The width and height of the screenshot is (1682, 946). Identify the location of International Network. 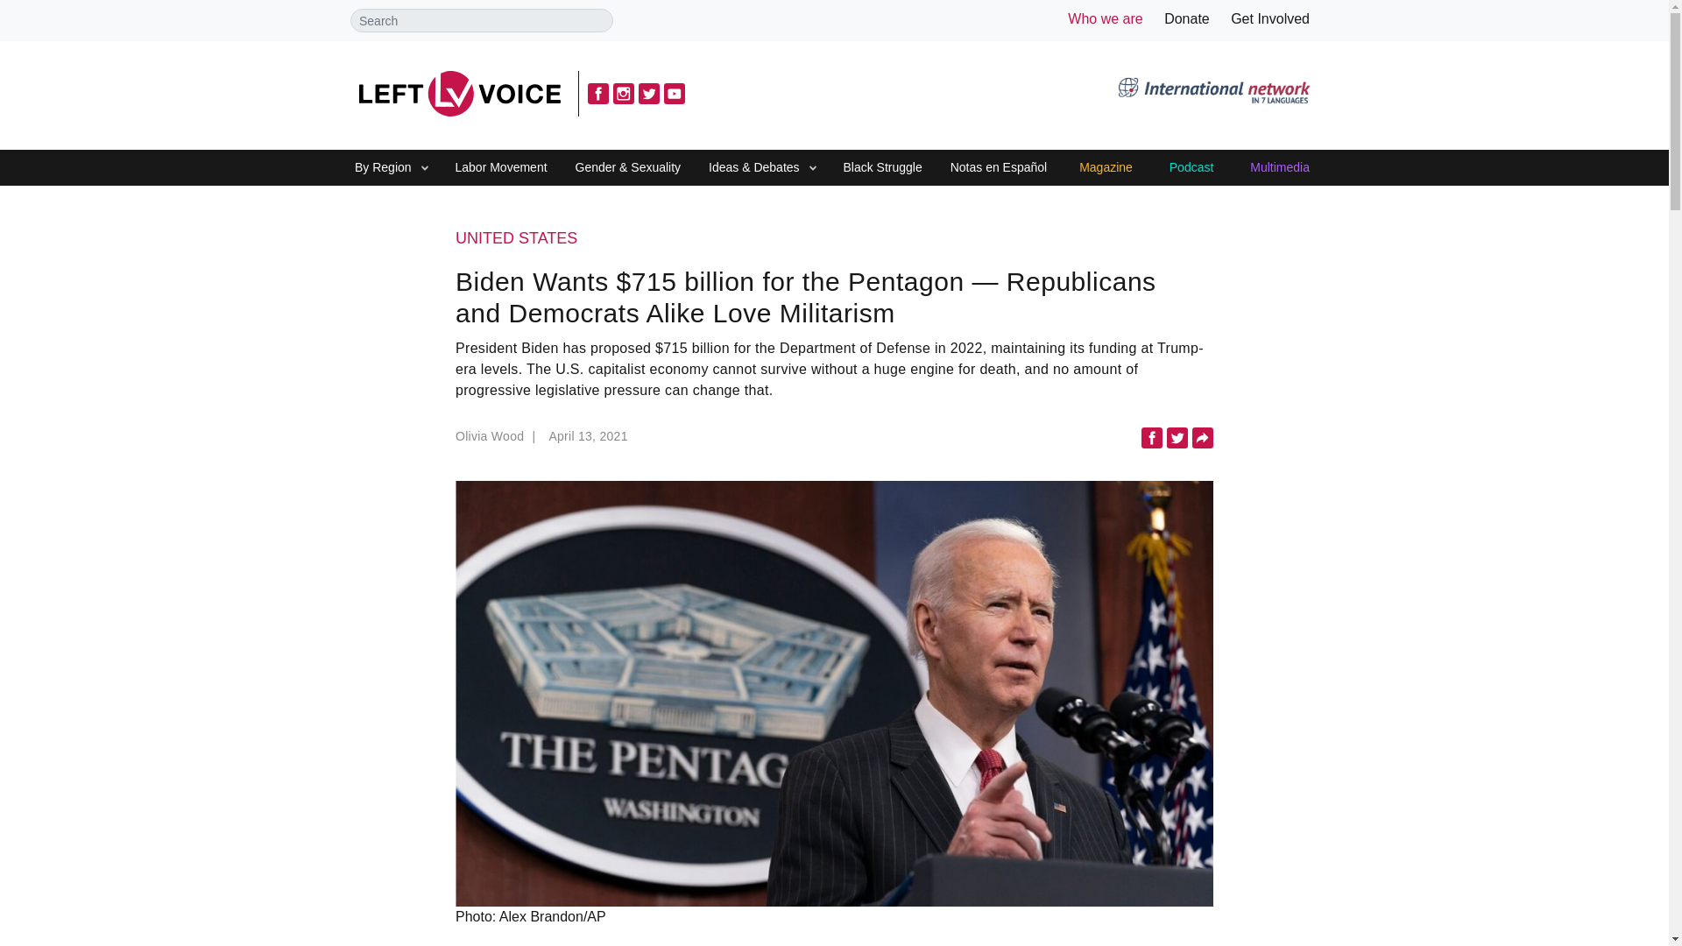
(1213, 93).